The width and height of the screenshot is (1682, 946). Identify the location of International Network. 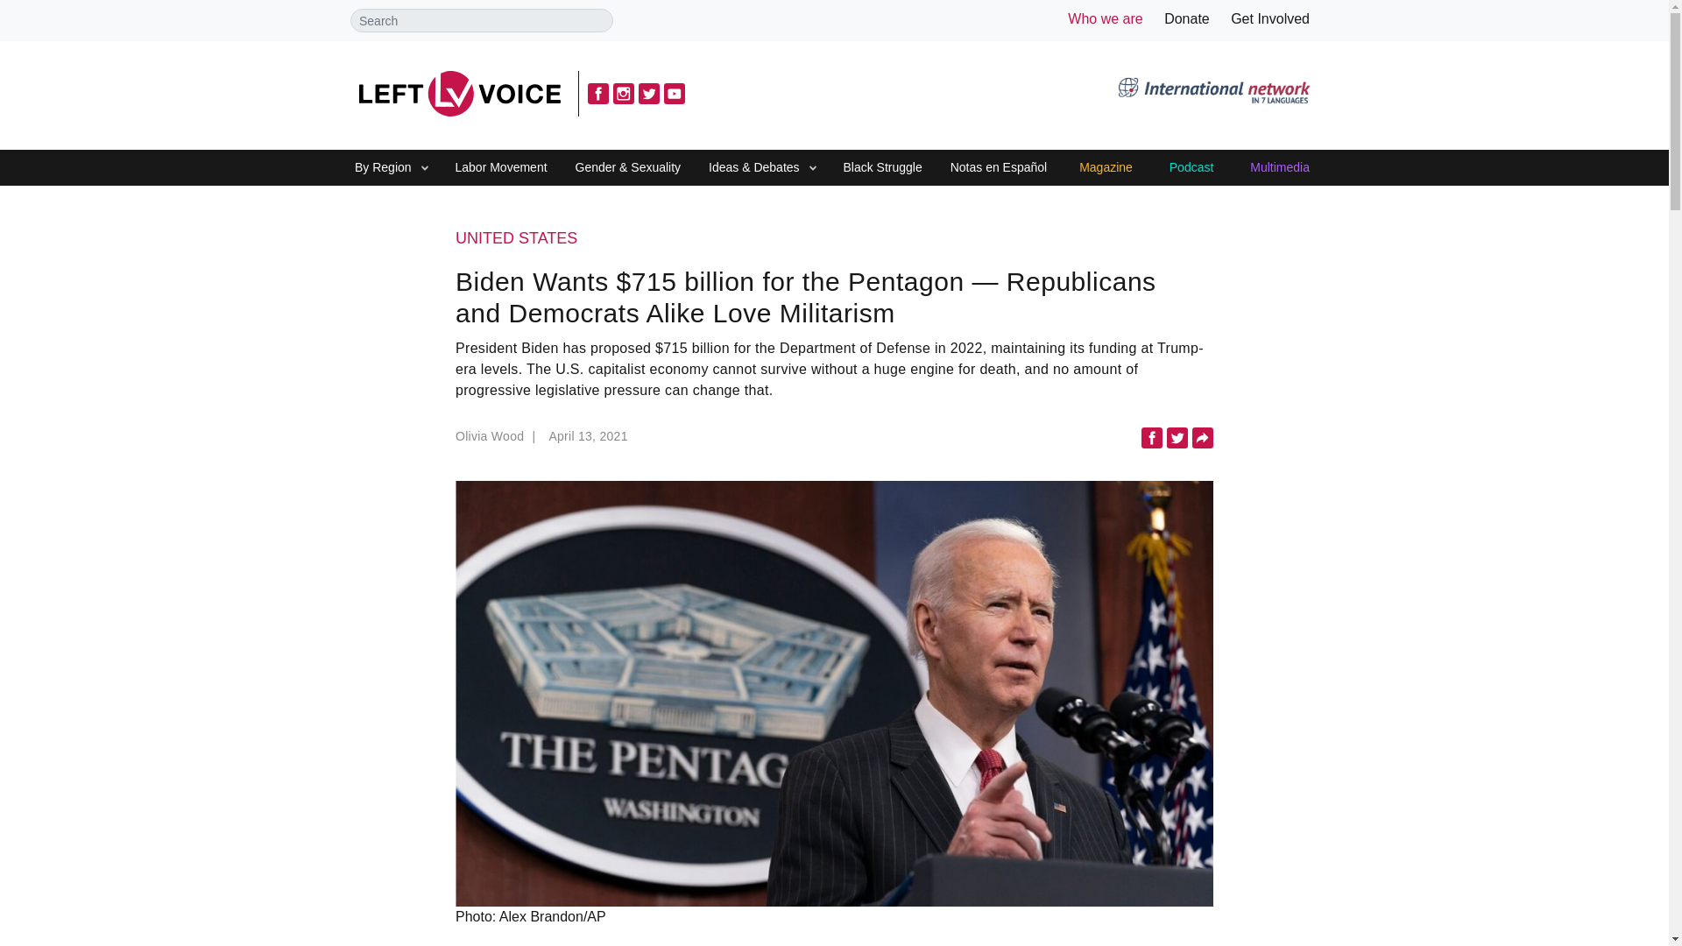
(1213, 93).